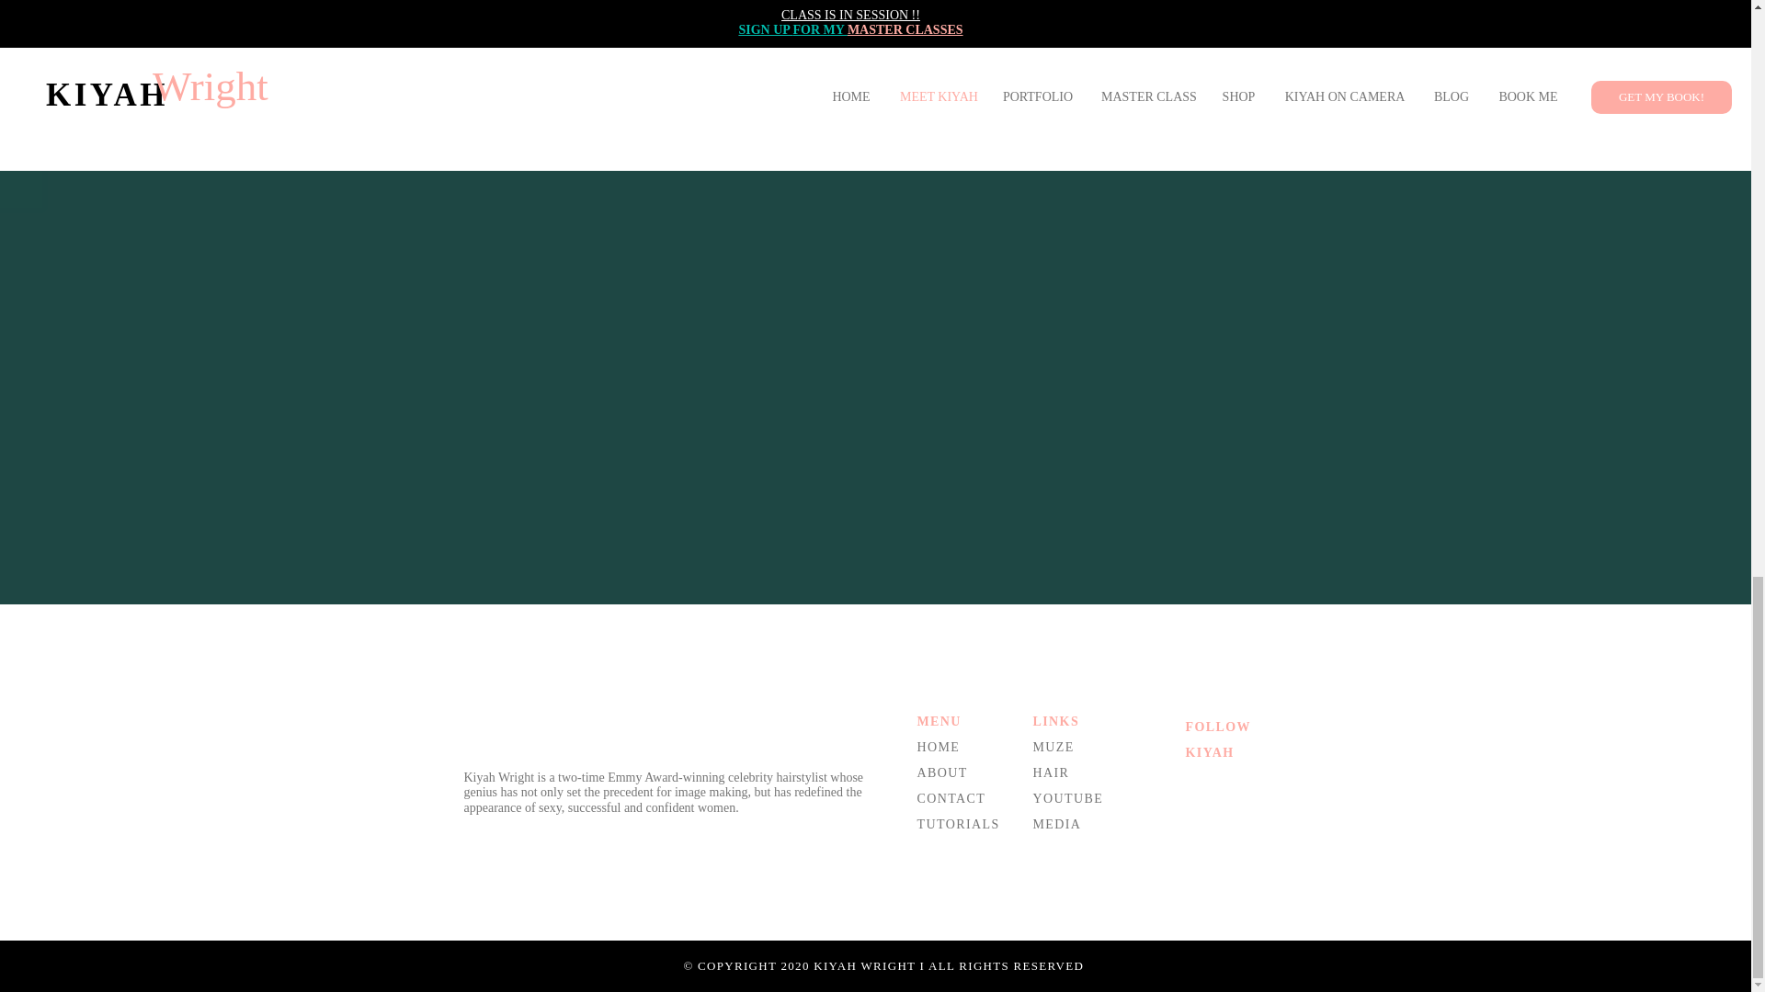 The image size is (1765, 992). I want to click on MEDIA, so click(1057, 824).